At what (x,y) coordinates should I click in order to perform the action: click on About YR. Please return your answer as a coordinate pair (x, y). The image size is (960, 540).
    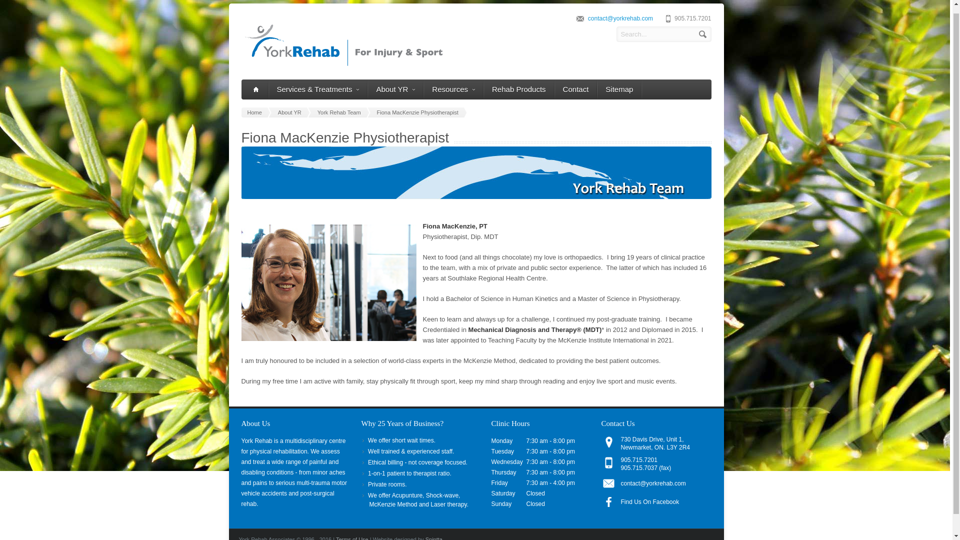
    Looking at the image, I should click on (291, 112).